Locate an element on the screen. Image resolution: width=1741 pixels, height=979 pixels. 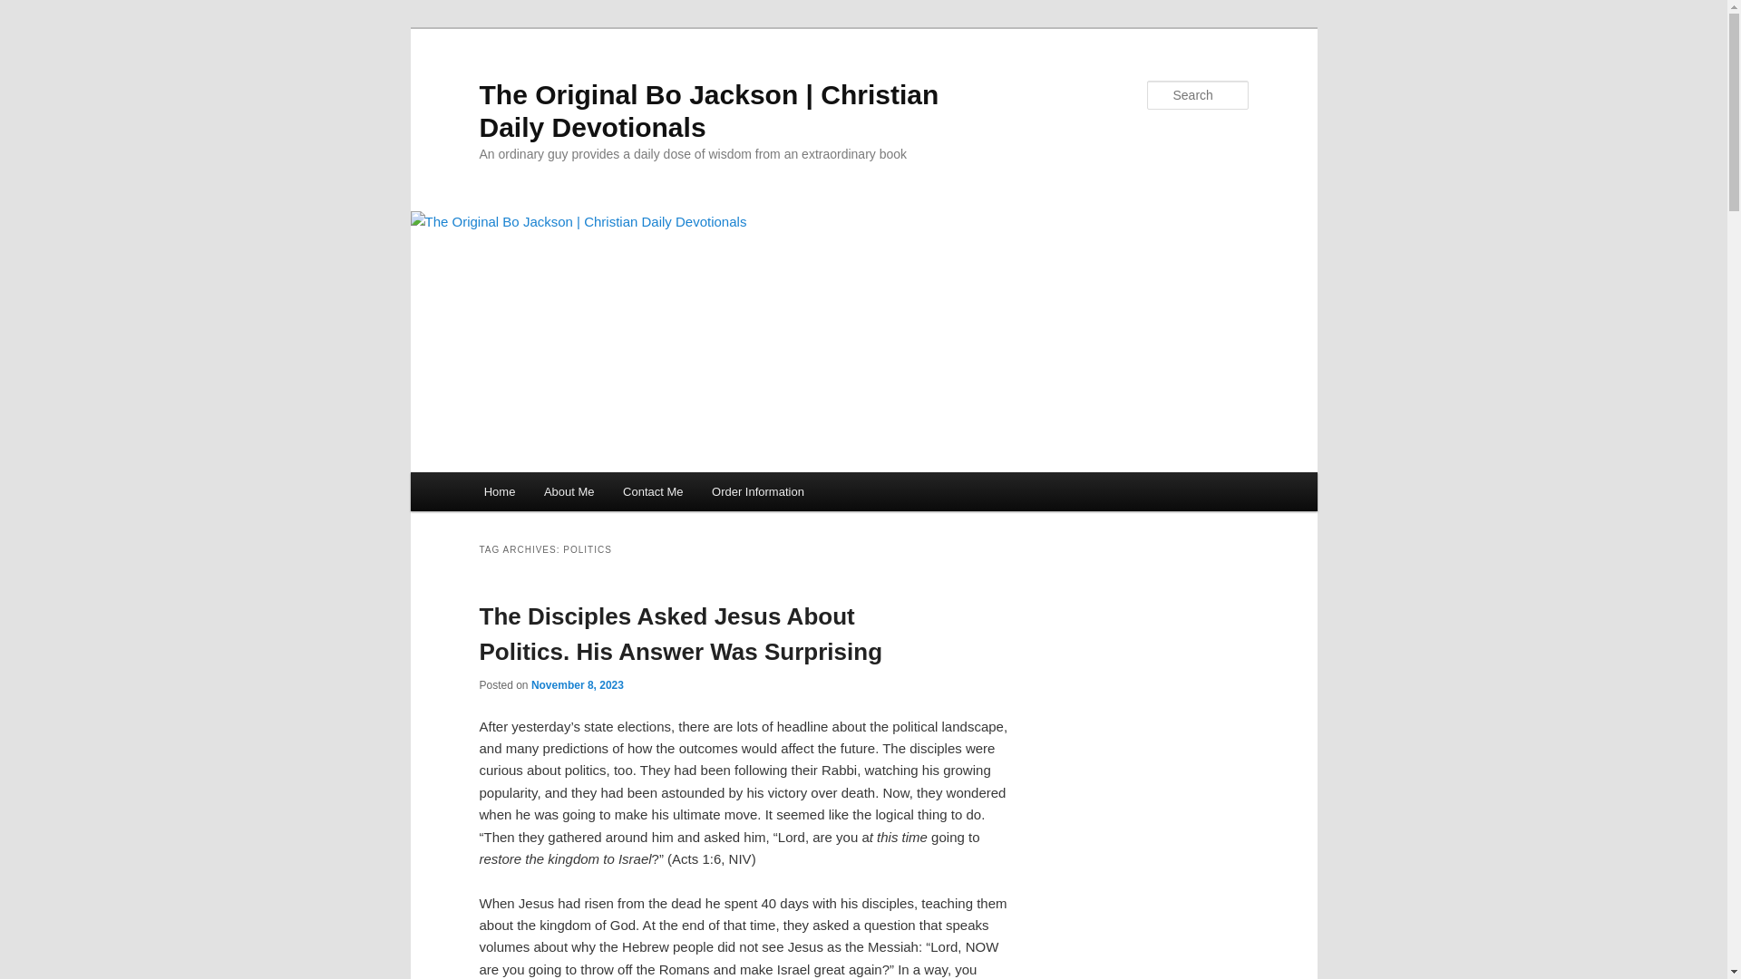
Order Information is located at coordinates (758, 491).